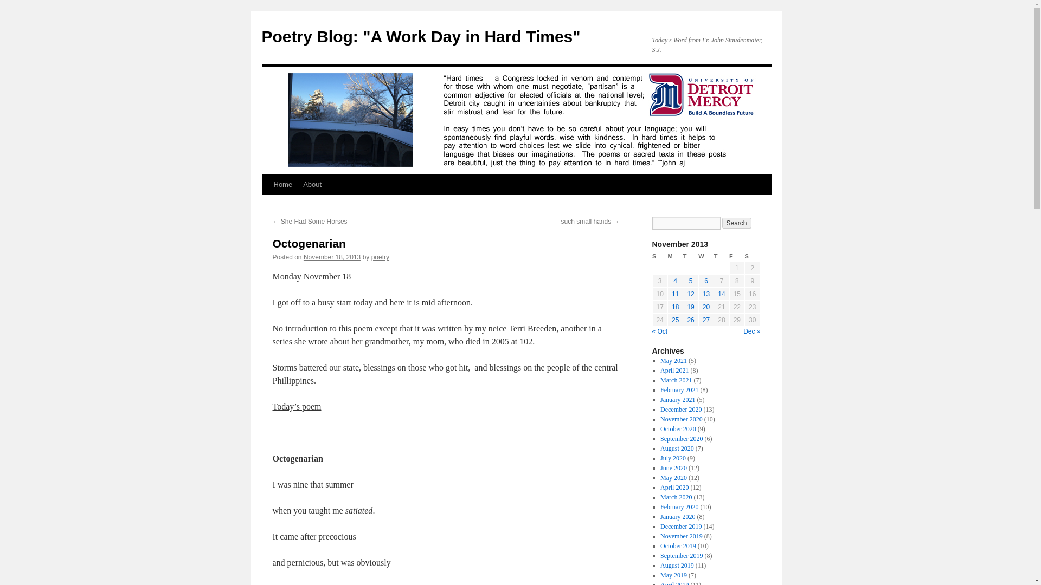  Describe the element at coordinates (673, 468) in the screenshot. I see `June 2020` at that location.